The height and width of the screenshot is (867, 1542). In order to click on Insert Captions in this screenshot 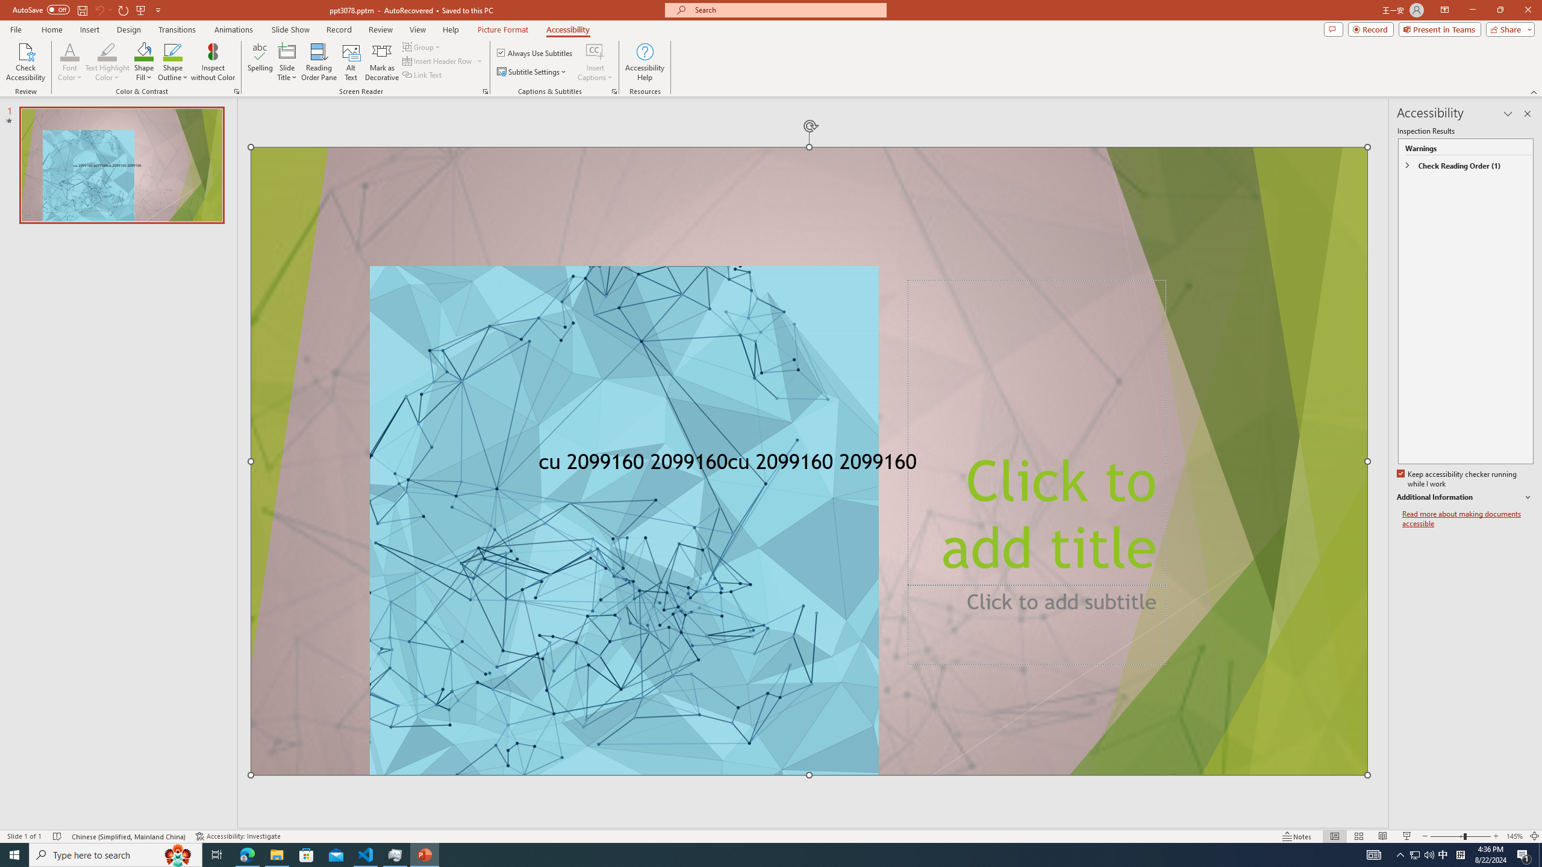, I will do `click(595, 51)`.